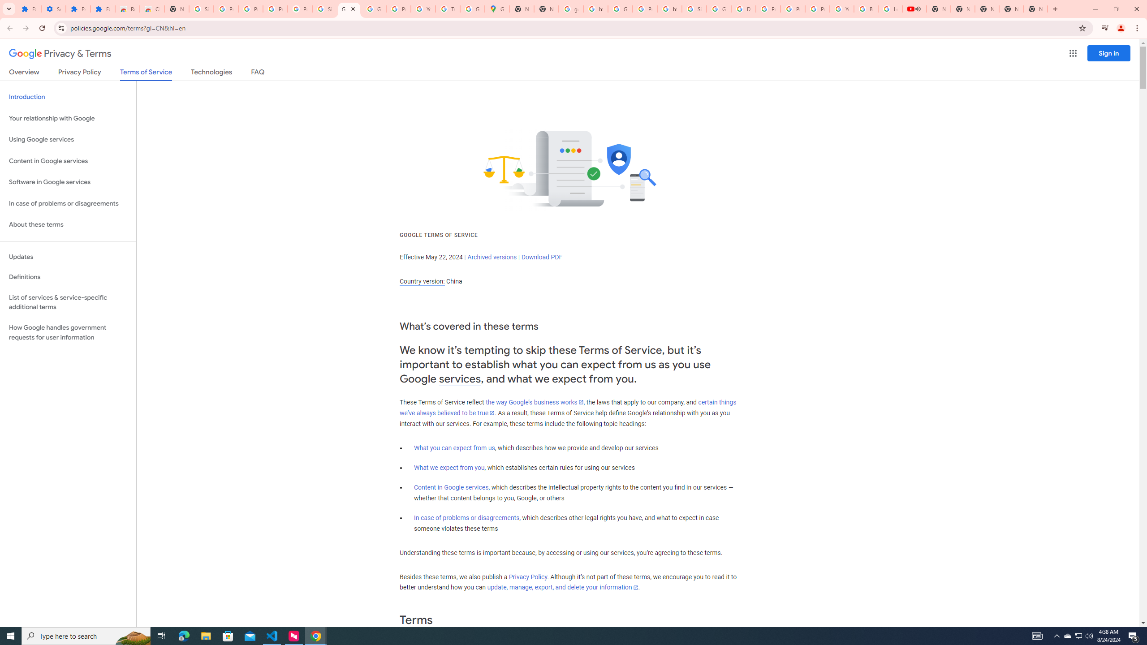 Image resolution: width=1147 pixels, height=645 pixels. I want to click on Extensions, so click(103, 9).